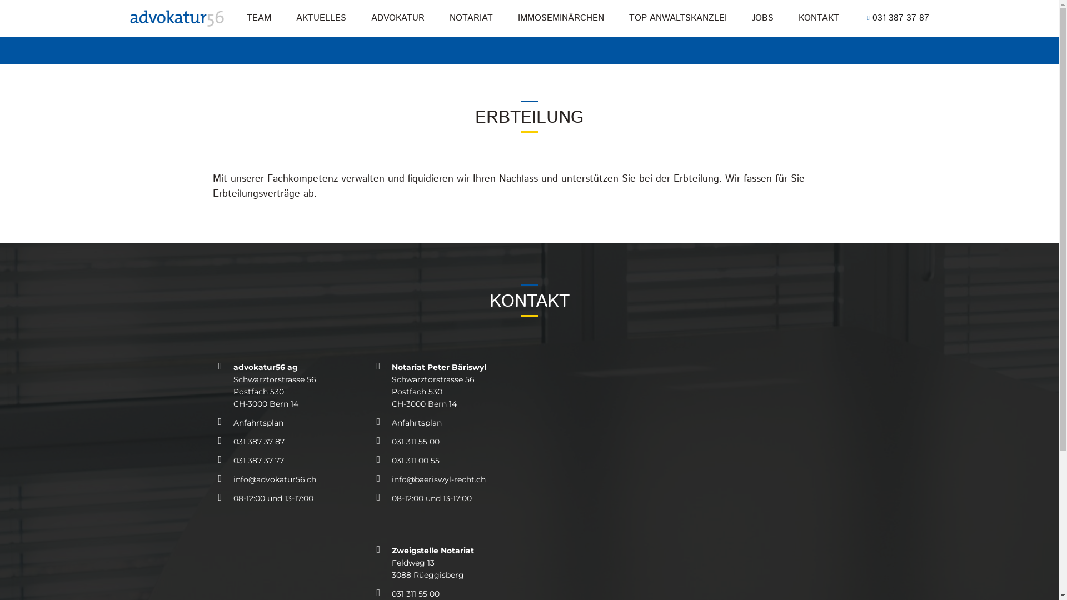  Describe the element at coordinates (321, 18) in the screenshot. I see `AKTUELLES` at that location.